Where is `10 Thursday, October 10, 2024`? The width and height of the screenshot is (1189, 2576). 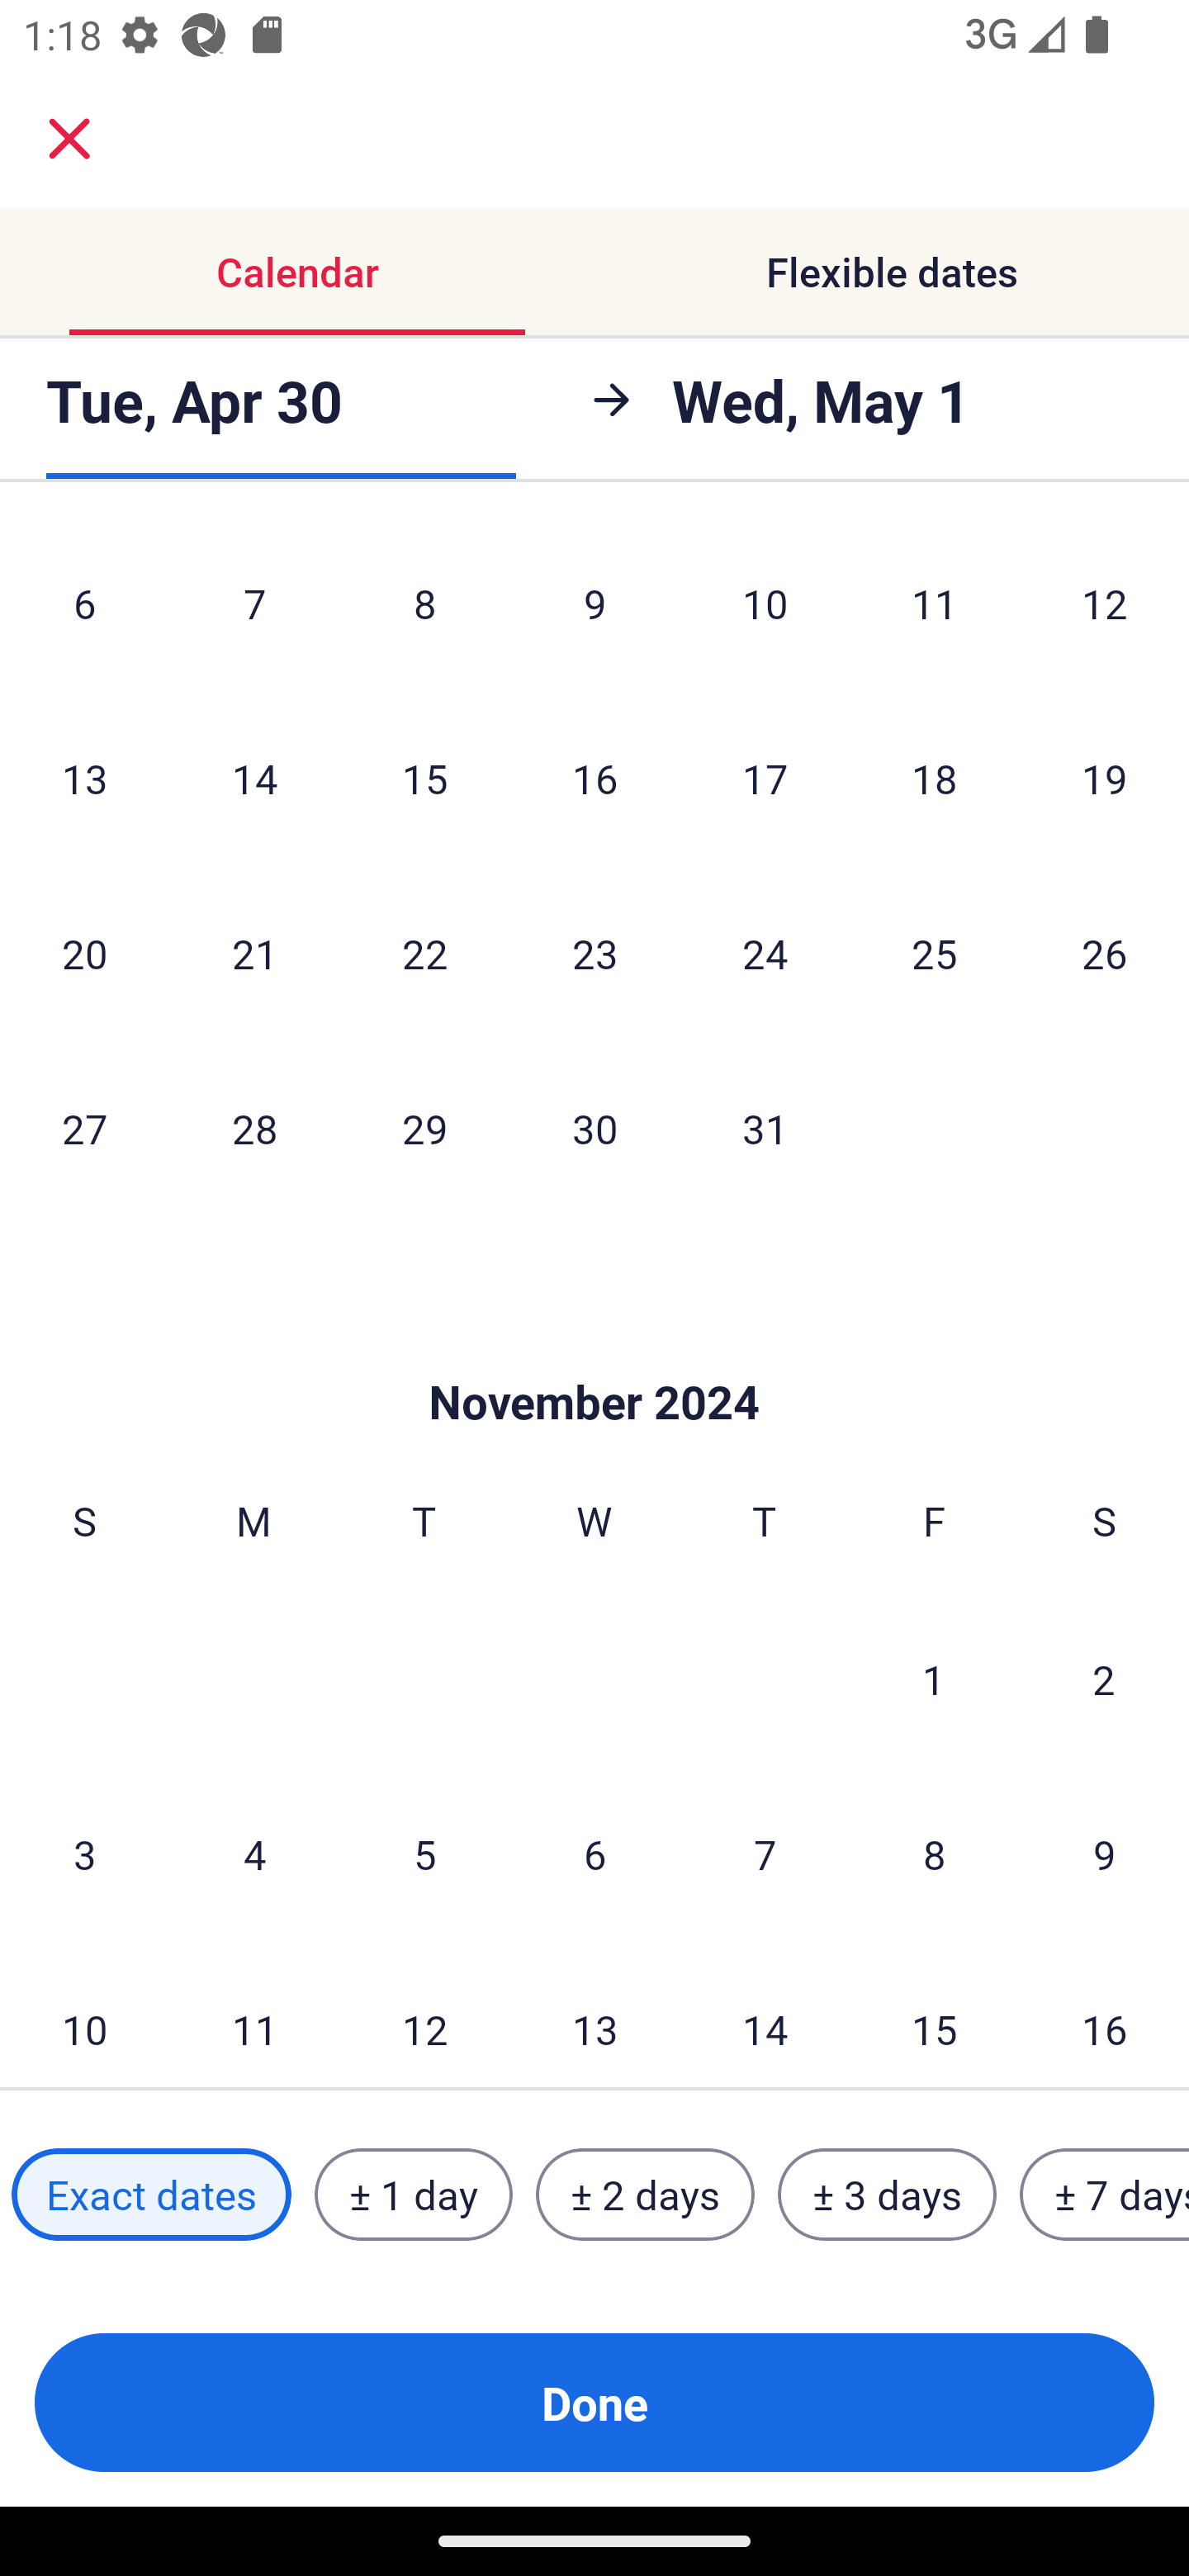 10 Thursday, October 10, 2024 is located at coordinates (765, 608).